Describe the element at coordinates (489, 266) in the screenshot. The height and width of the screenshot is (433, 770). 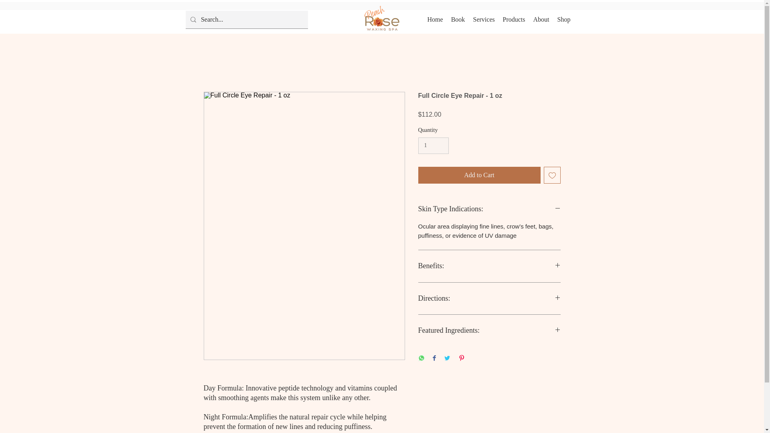
I see `Benefits:` at that location.